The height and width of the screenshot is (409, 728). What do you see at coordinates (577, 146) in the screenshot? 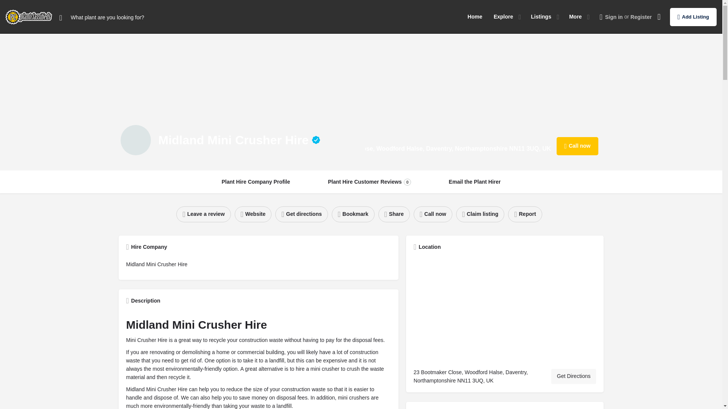
I see `Call now` at bounding box center [577, 146].